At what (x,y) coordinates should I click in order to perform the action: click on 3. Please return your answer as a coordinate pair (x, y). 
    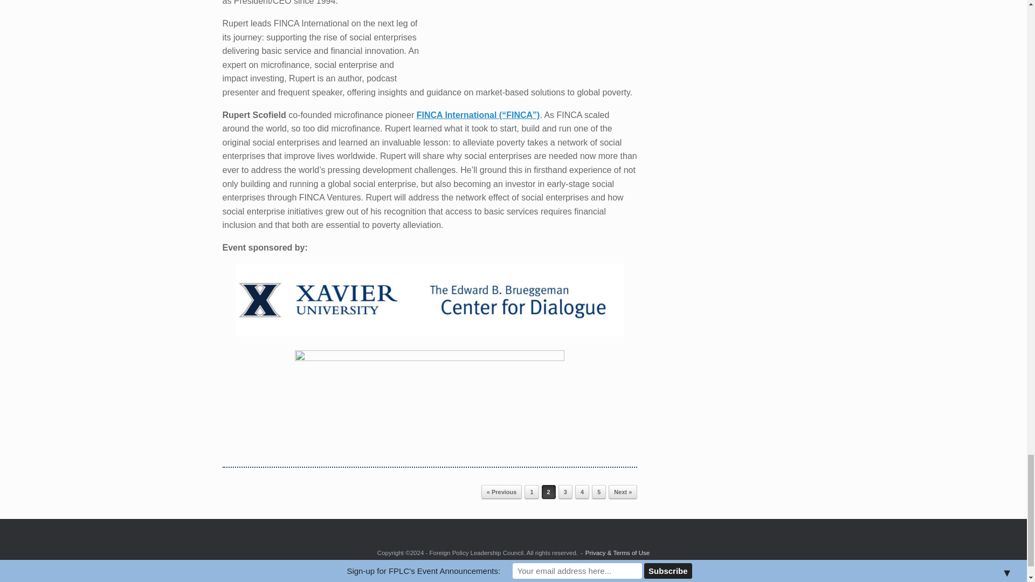
    Looking at the image, I should click on (565, 491).